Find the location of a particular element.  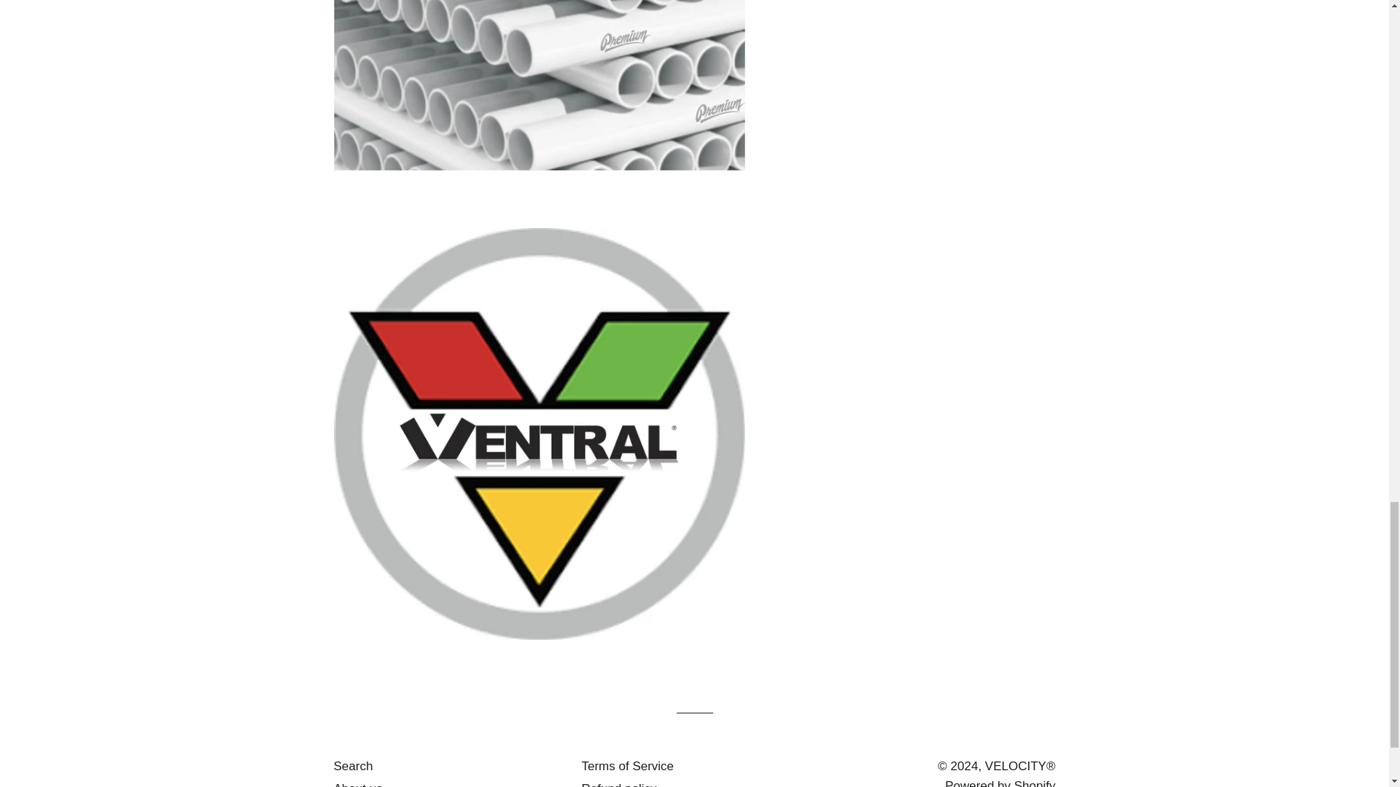

Powered by Shopify is located at coordinates (1000, 783).